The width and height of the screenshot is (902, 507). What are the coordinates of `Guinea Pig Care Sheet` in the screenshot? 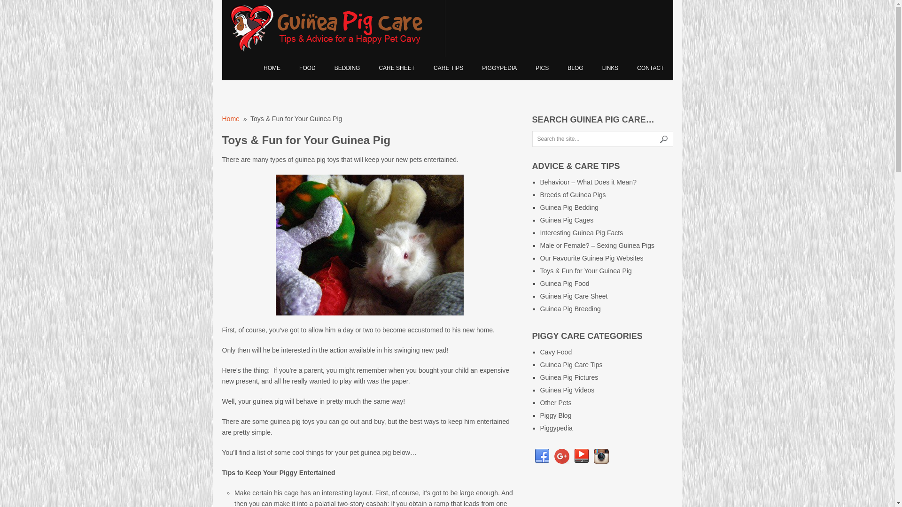 It's located at (397, 68).